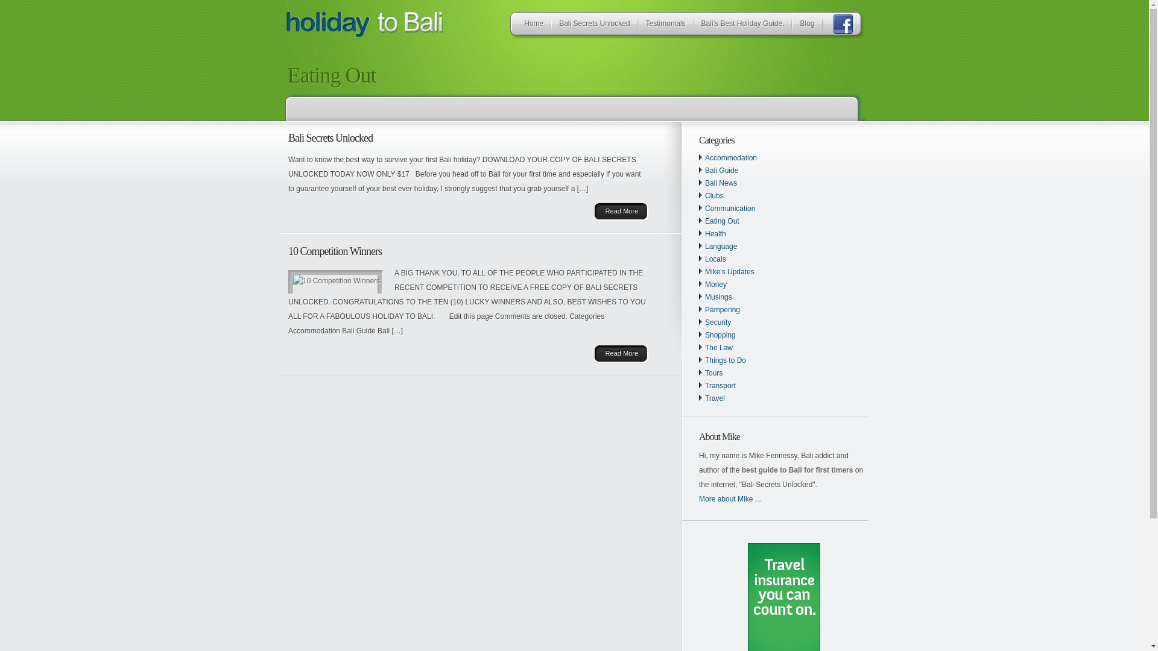 The width and height of the screenshot is (1158, 651). What do you see at coordinates (331, 138) in the screenshot?
I see `Bali Secrets Unlocked` at bounding box center [331, 138].